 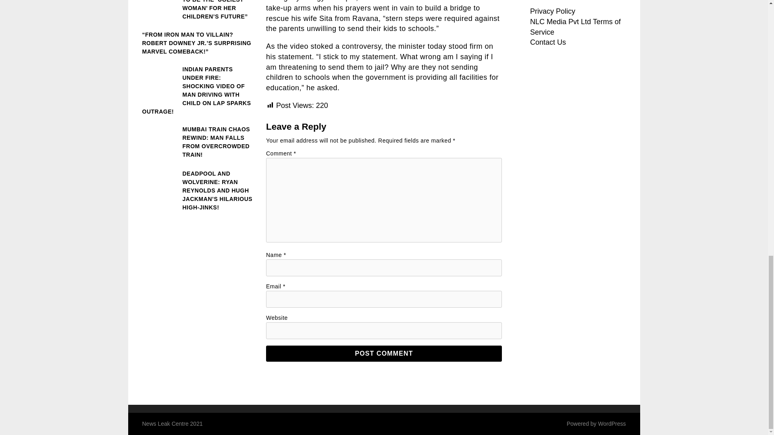 I want to click on NLC Media Pvt Ltd Terms of Service, so click(x=575, y=27).